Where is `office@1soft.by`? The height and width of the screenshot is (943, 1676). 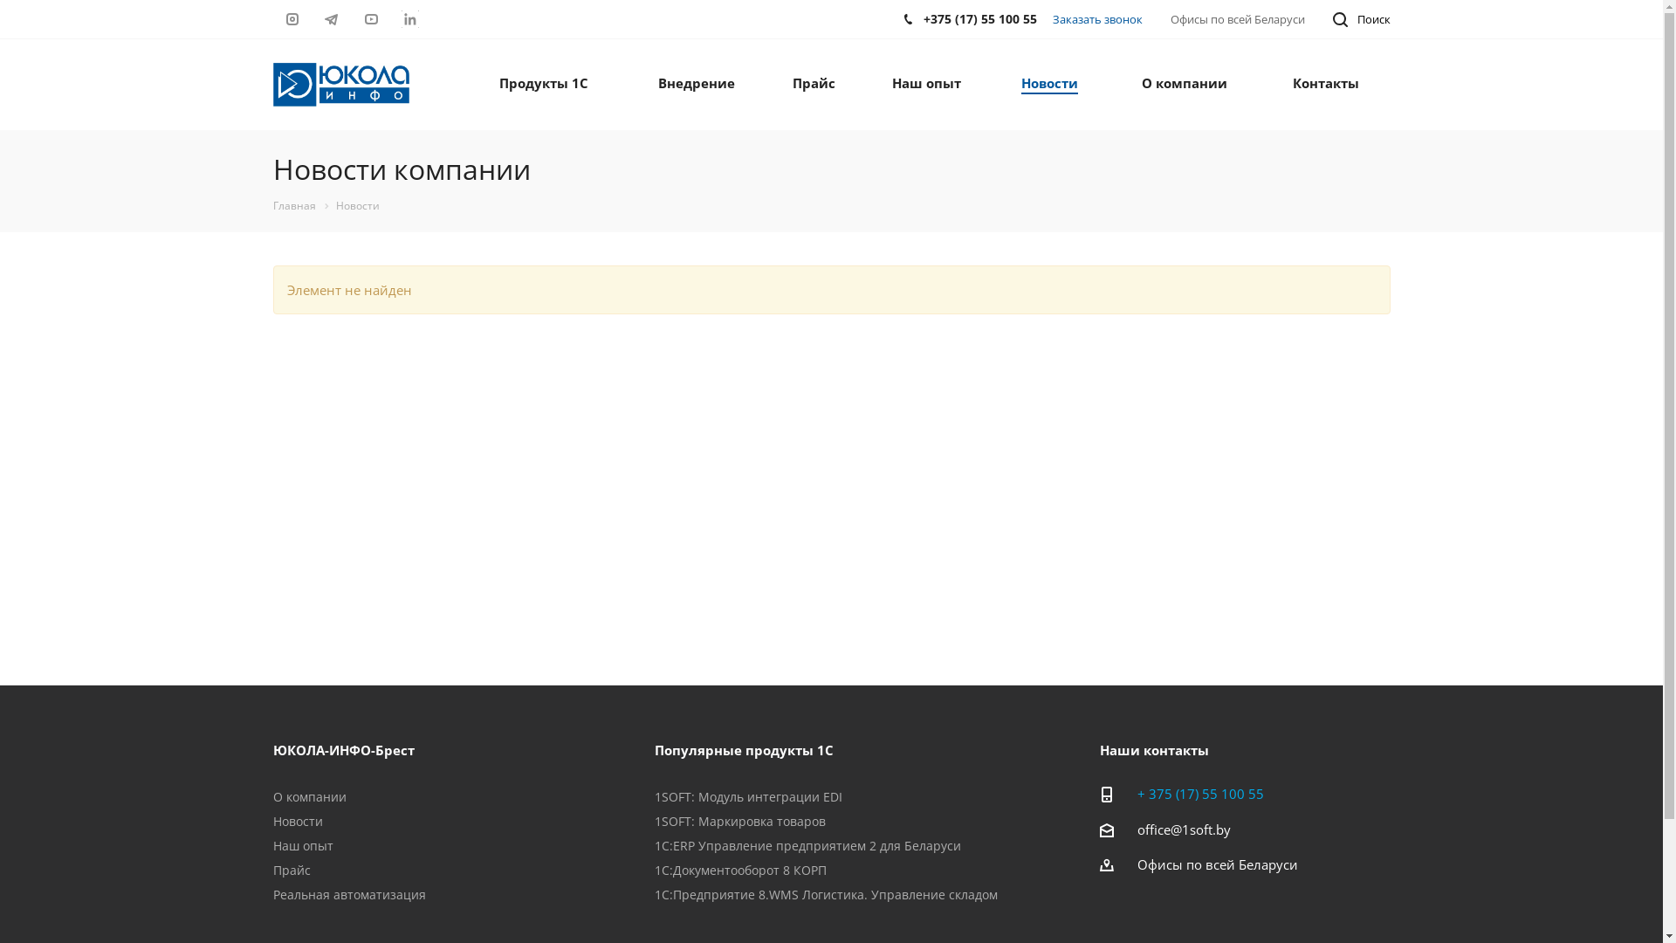 office@1soft.by is located at coordinates (1184, 829).